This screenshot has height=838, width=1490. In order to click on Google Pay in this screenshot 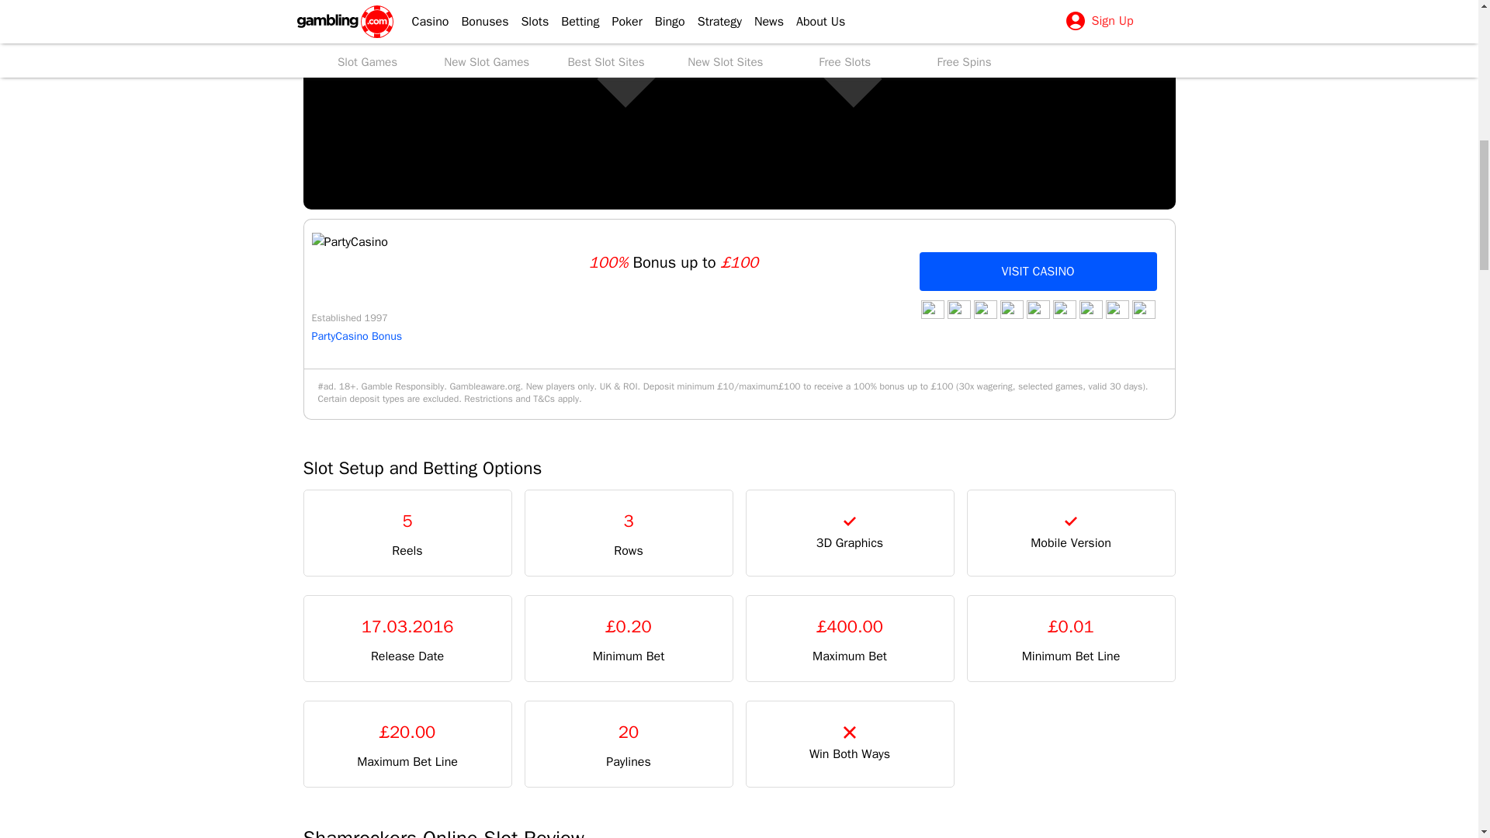, I will do `click(1142, 309)`.